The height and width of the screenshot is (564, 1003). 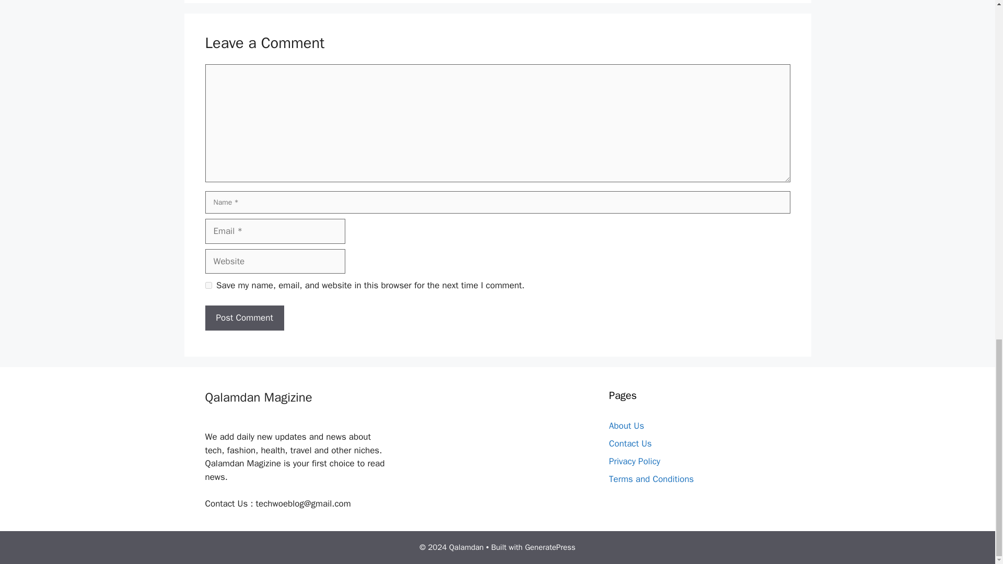 I want to click on Privacy Policy, so click(x=634, y=461).